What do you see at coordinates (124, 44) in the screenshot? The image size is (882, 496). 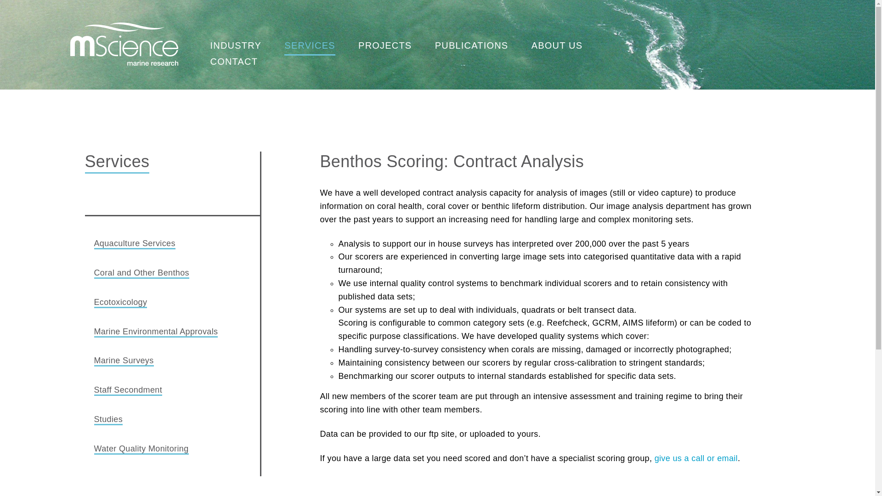 I see `MScience` at bounding box center [124, 44].